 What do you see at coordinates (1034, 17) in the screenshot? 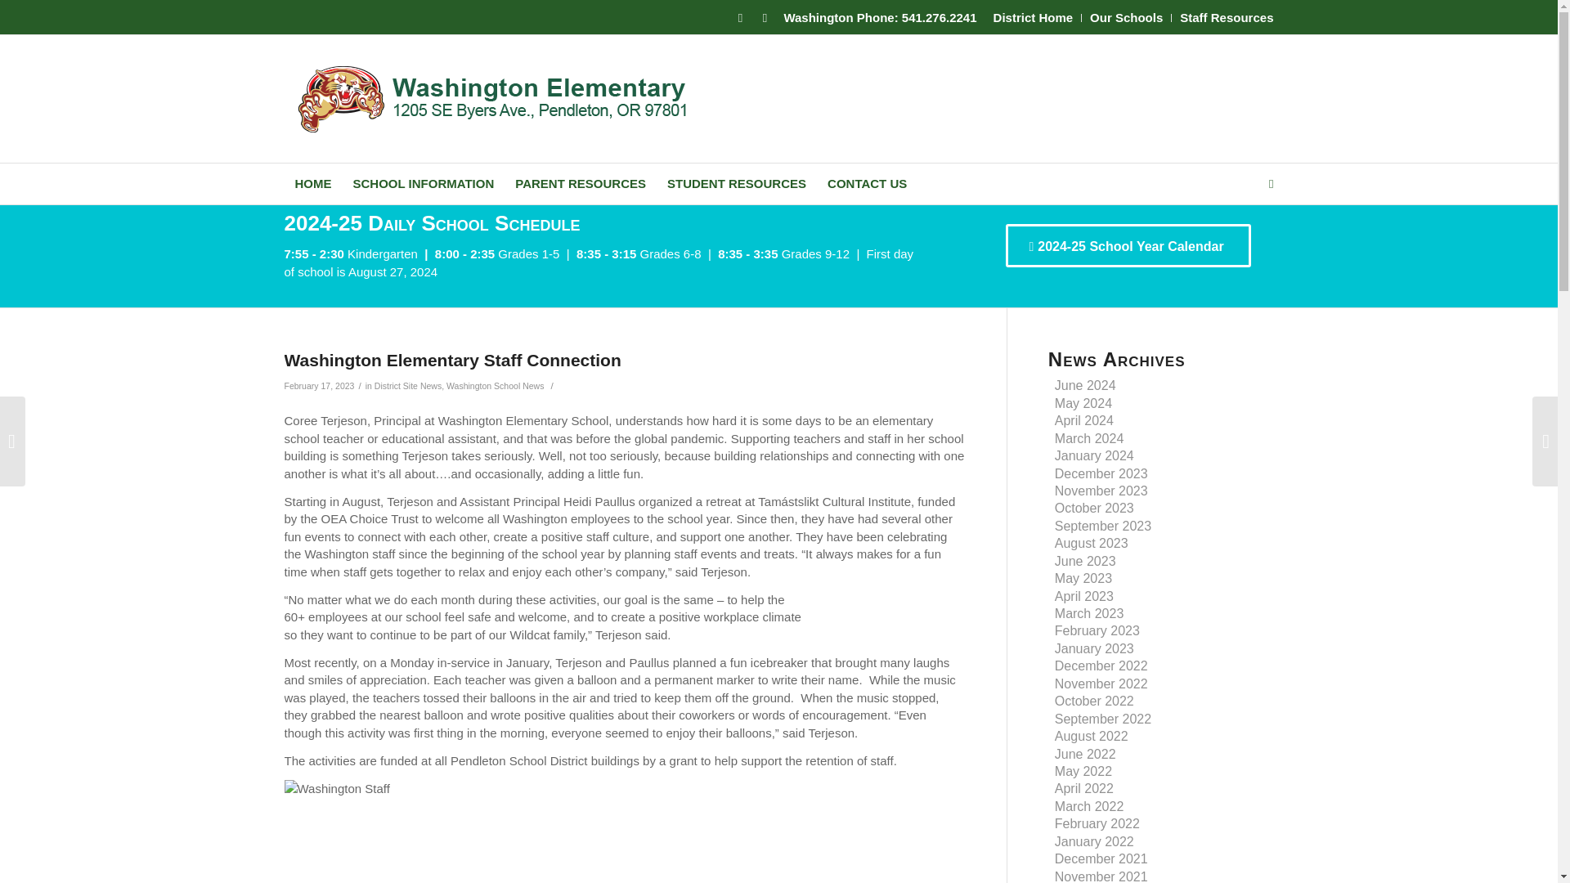
I see `District Home` at bounding box center [1034, 17].